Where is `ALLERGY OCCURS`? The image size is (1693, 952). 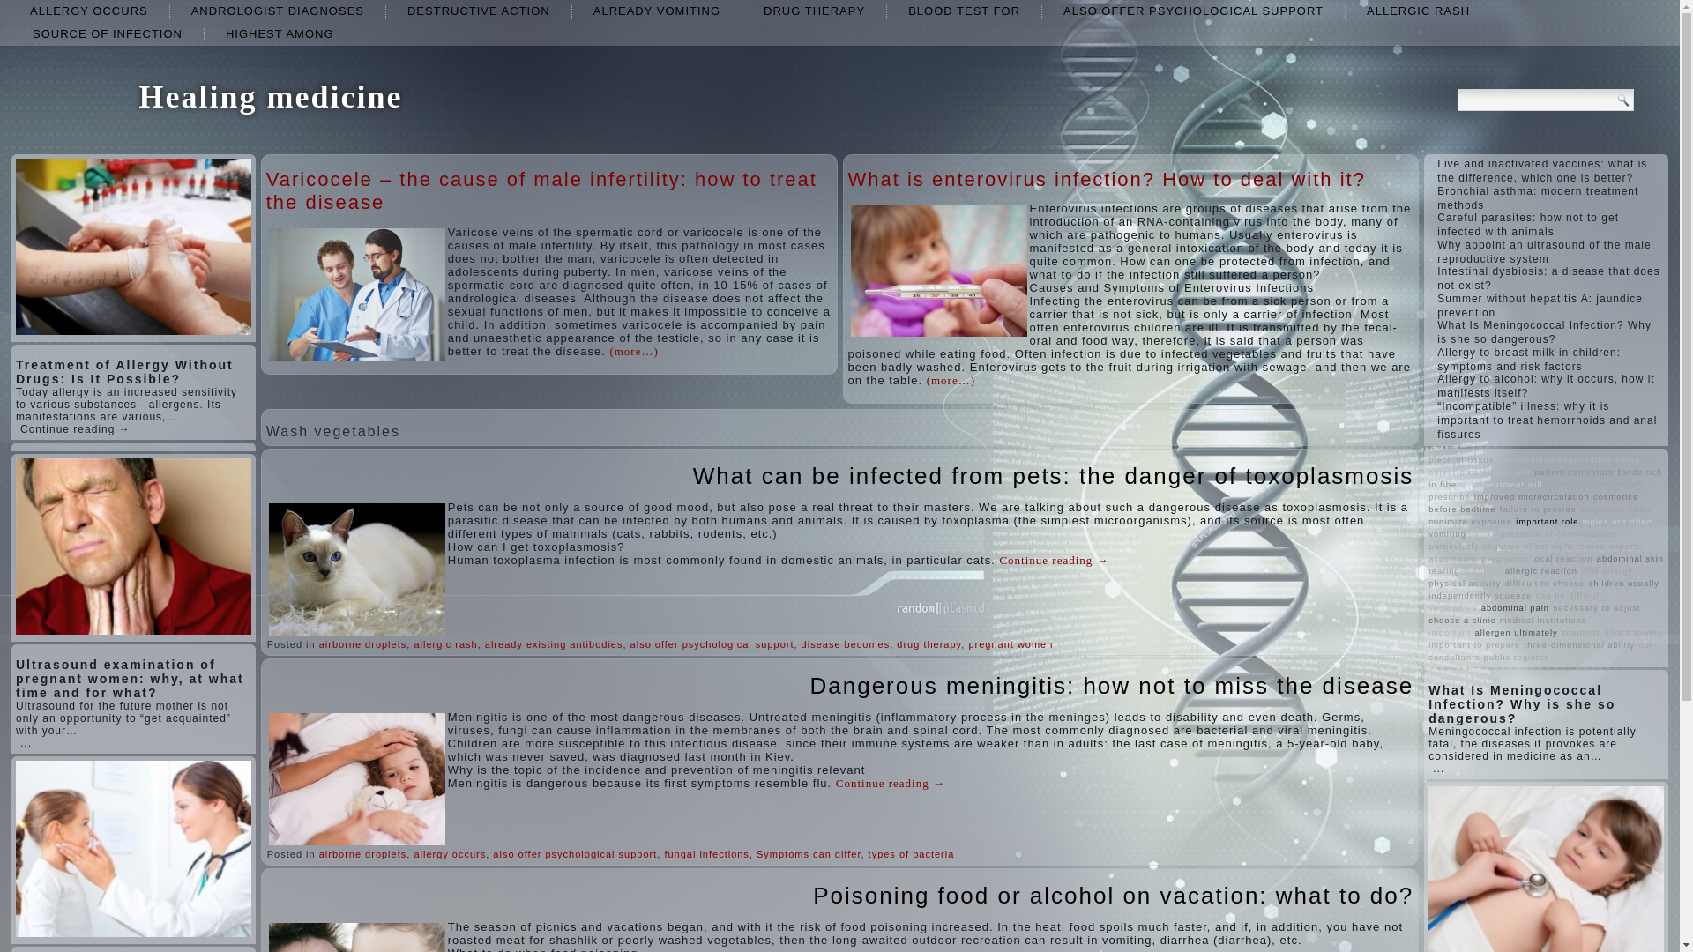 ALLERGY OCCURS is located at coordinates (88, 11).